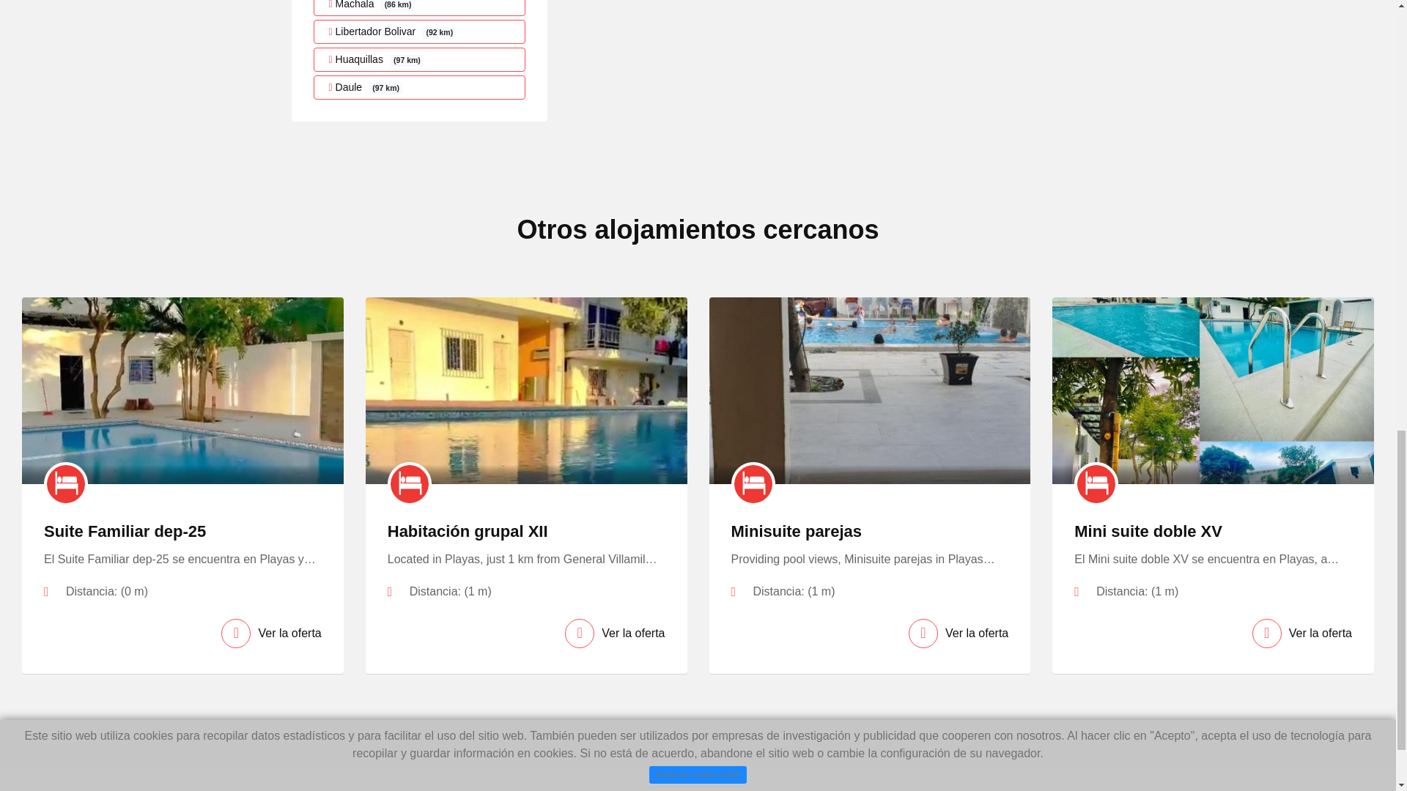  What do you see at coordinates (420, 32) in the screenshot?
I see `Alojamiento Libertador Bolivar` at bounding box center [420, 32].